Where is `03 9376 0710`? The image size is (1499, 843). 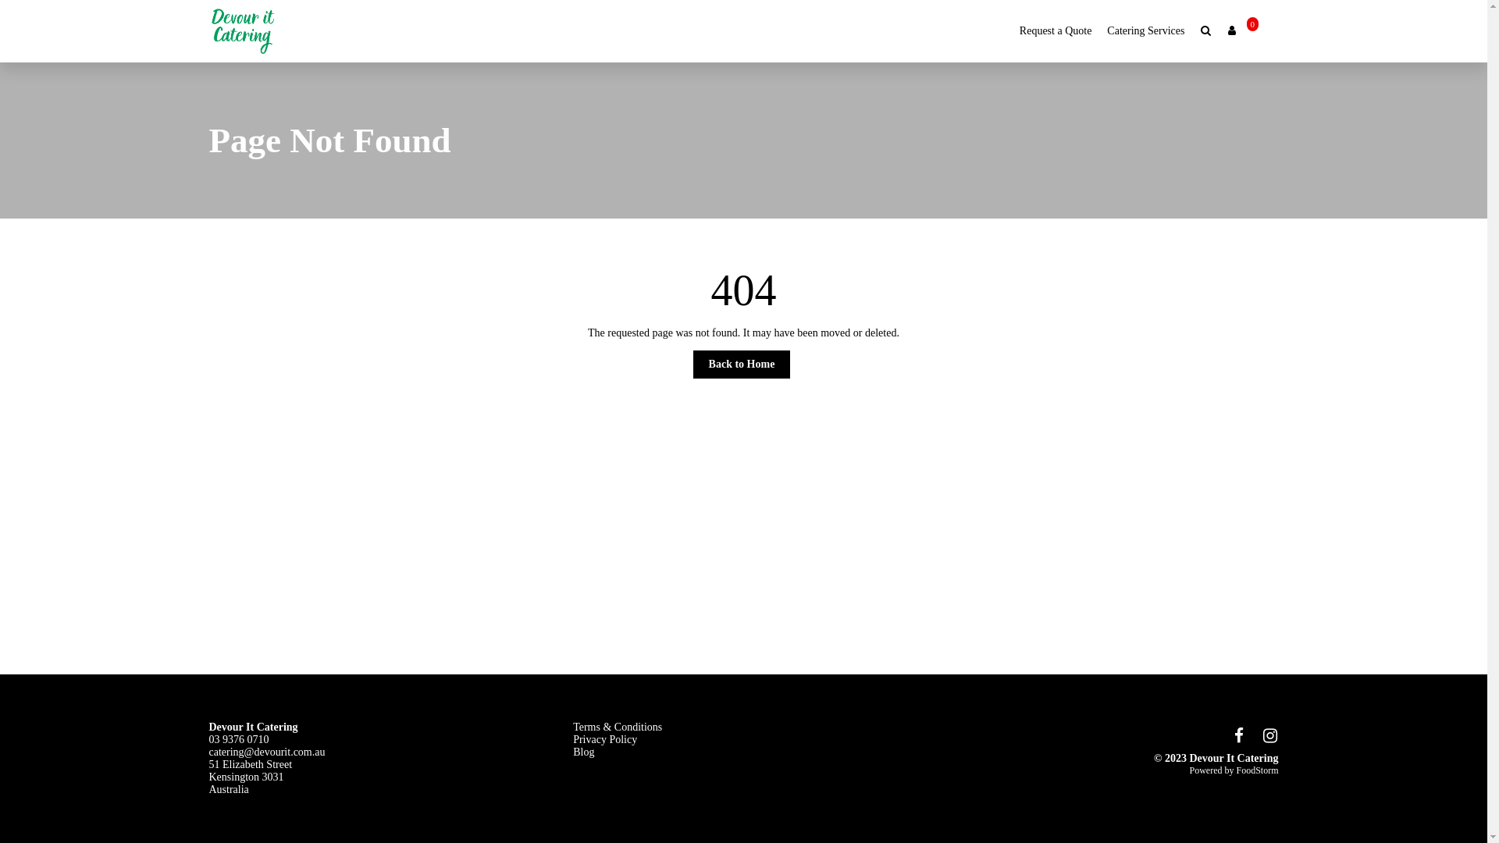
03 9376 0710 is located at coordinates (239, 740).